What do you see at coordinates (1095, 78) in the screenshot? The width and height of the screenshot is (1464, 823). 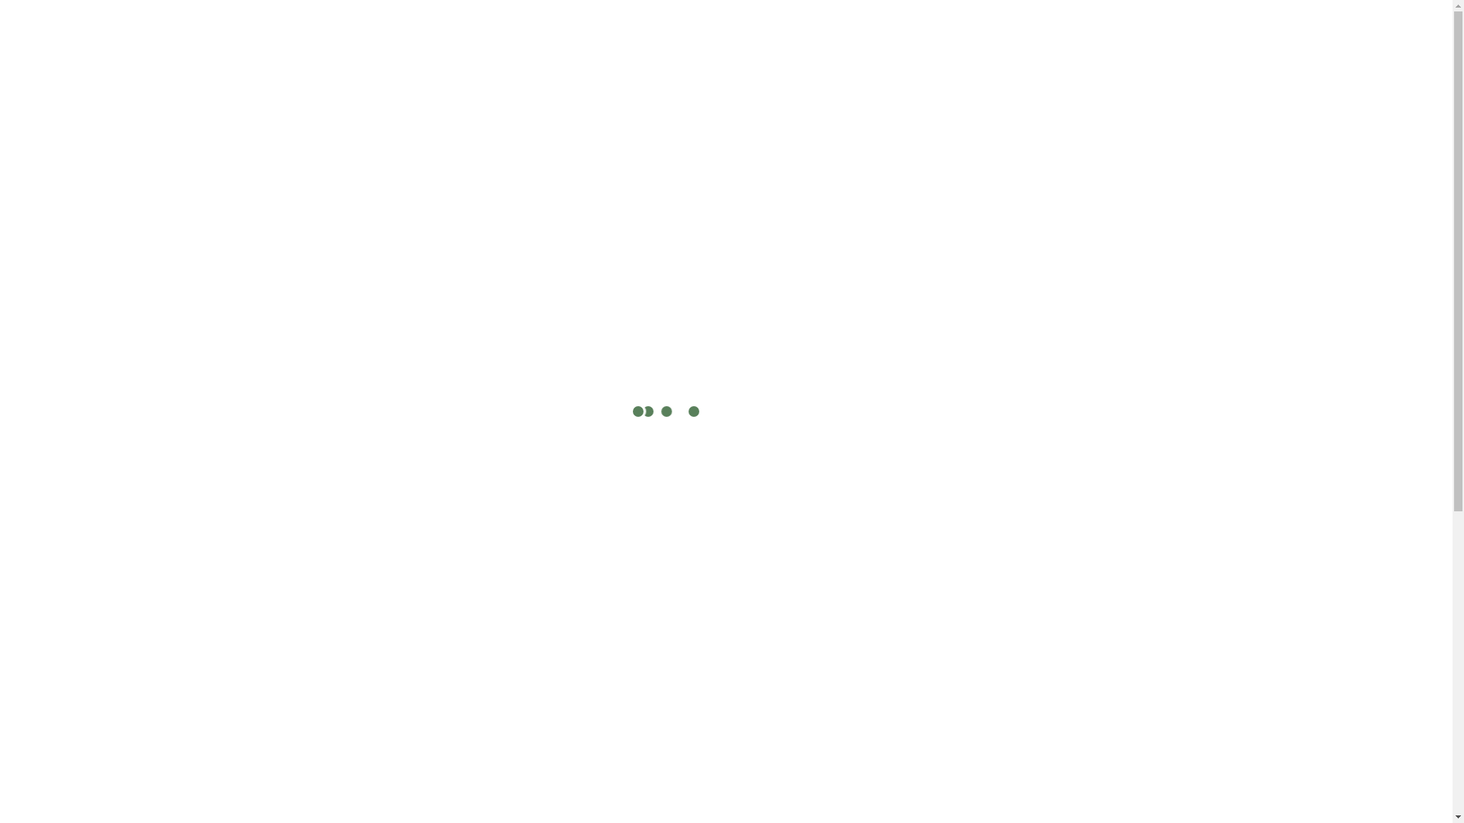 I see `Blogs` at bounding box center [1095, 78].